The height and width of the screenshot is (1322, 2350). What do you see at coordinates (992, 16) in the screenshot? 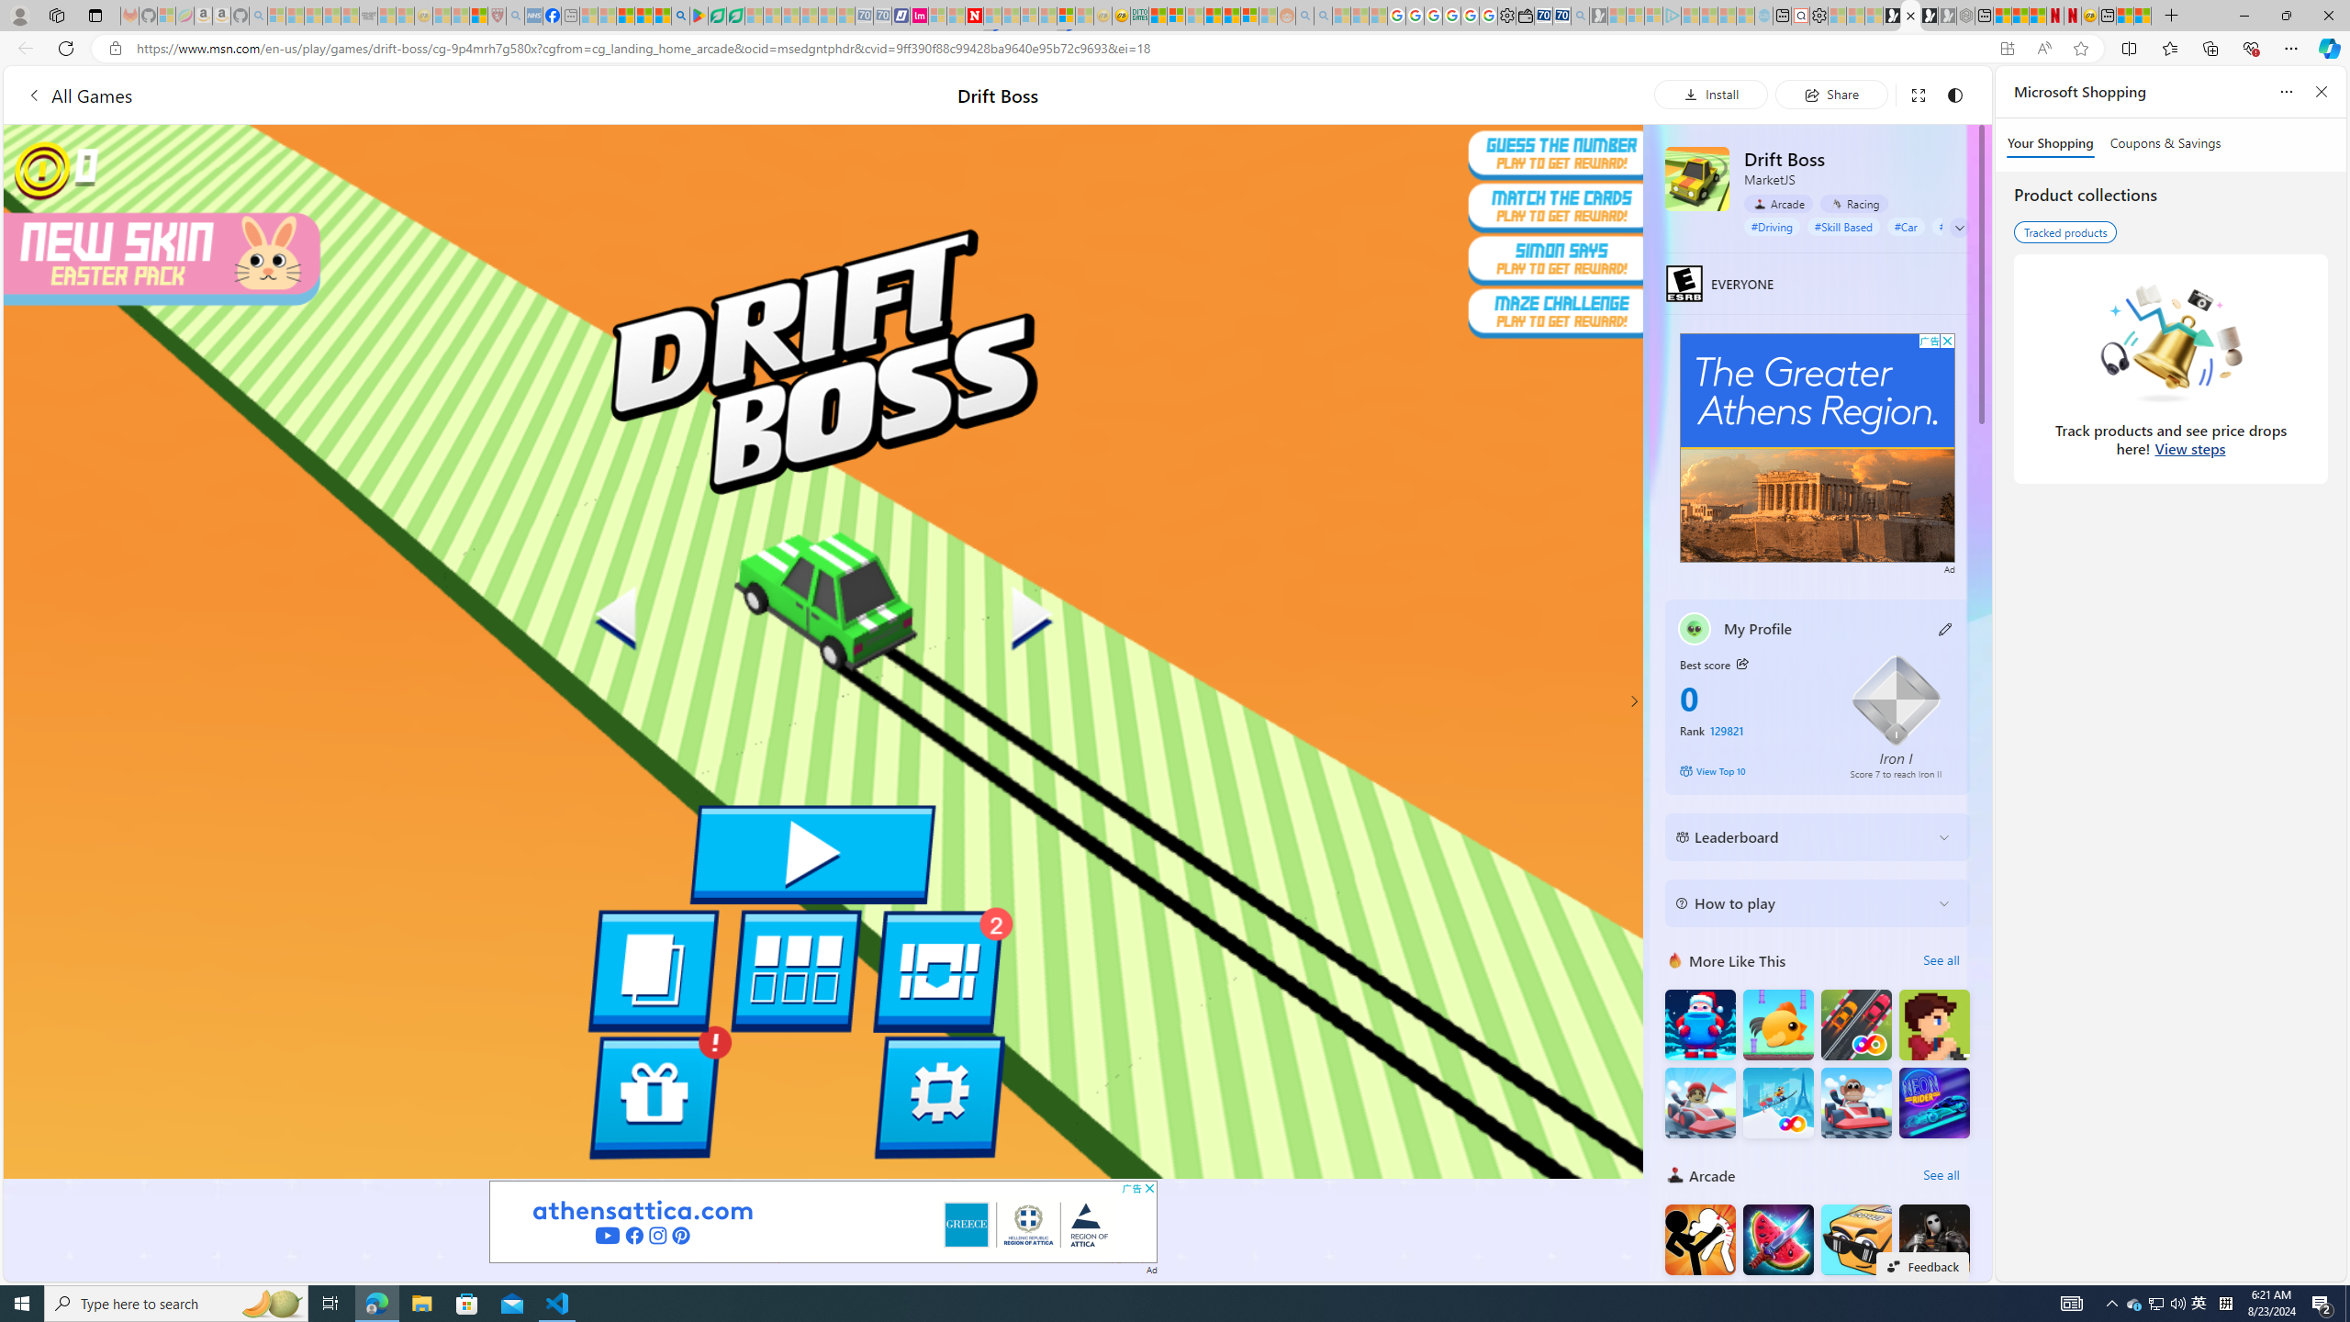
I see `Trusted Community Engagement and Contributions | Guidelines` at bounding box center [992, 16].